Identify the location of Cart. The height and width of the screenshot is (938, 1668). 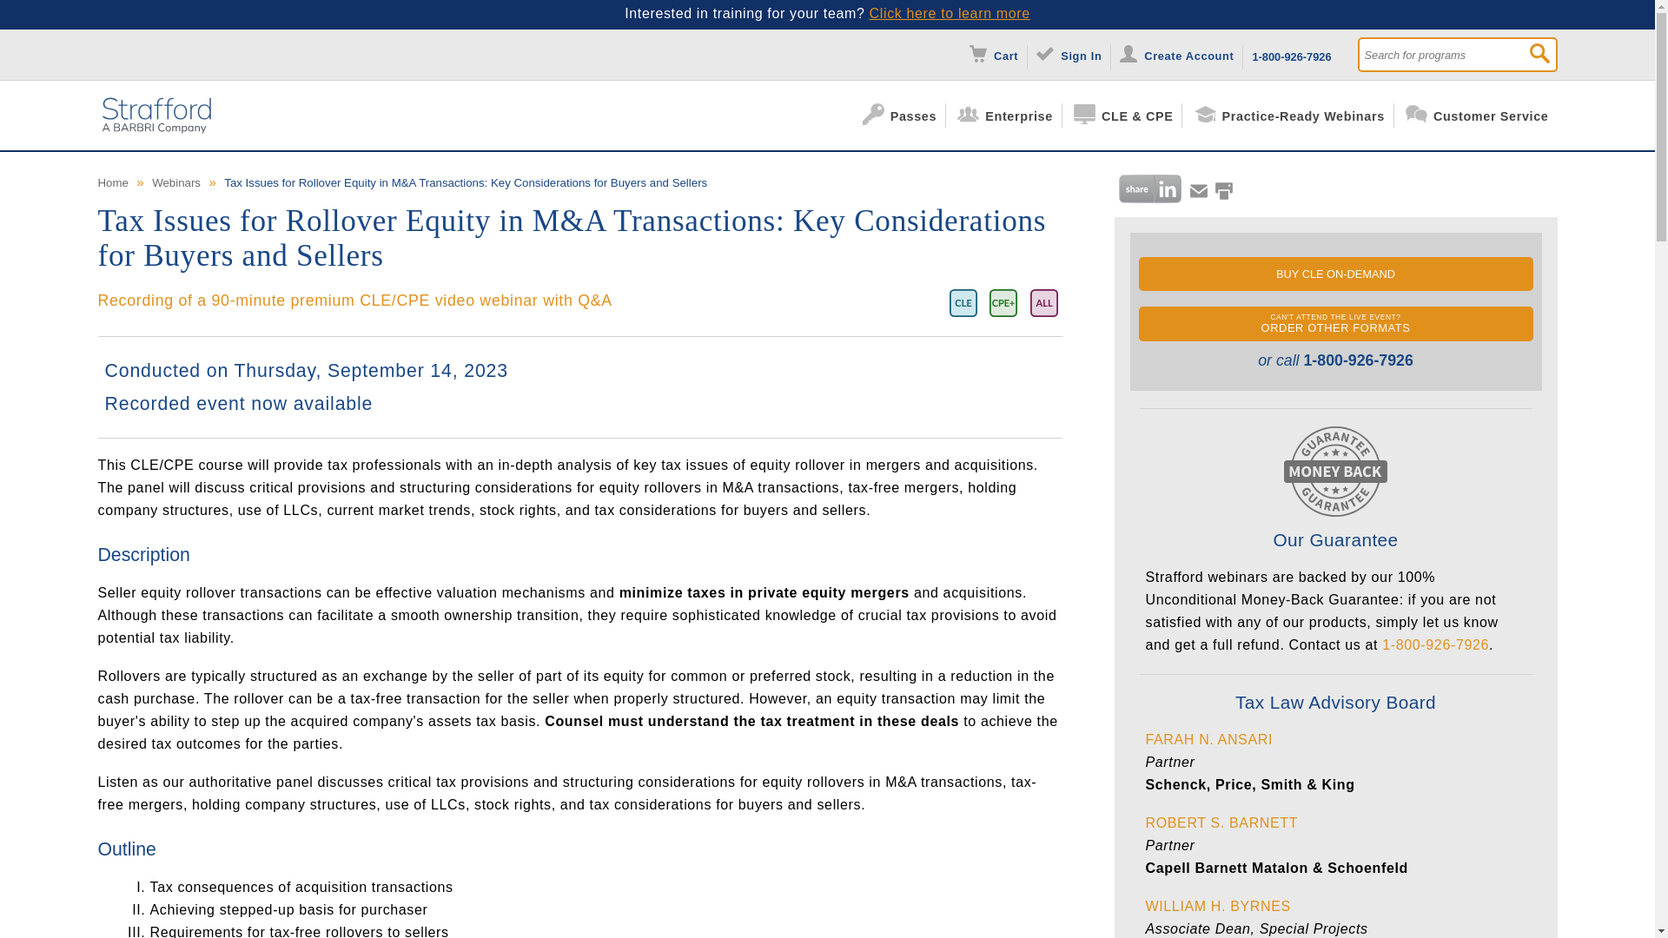
(997, 54).